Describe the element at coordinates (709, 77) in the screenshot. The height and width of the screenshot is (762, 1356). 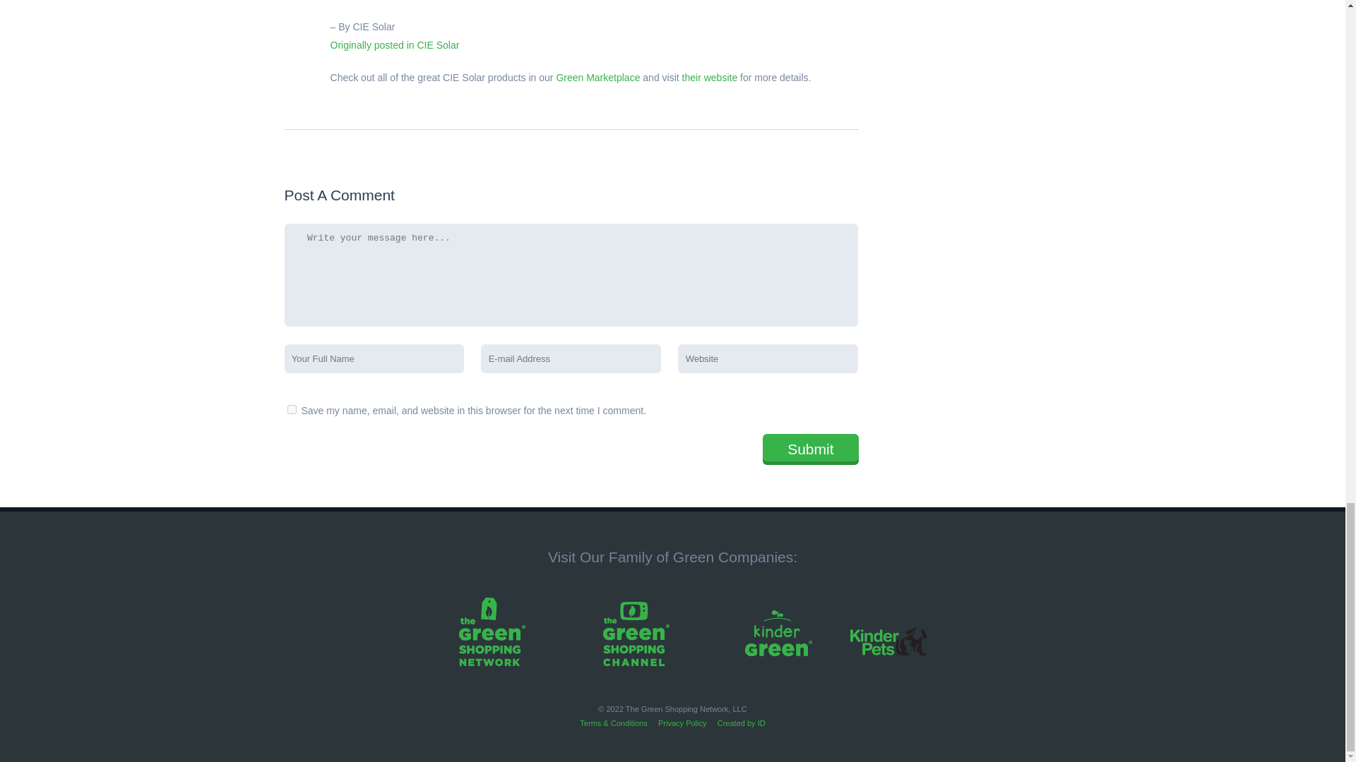
I see `their website` at that location.